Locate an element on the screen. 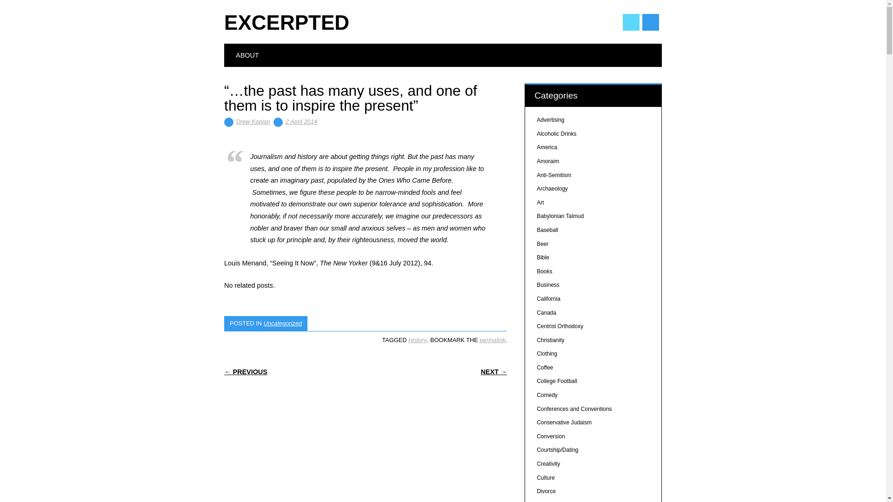 This screenshot has width=893, height=502. Culture is located at coordinates (545, 477).